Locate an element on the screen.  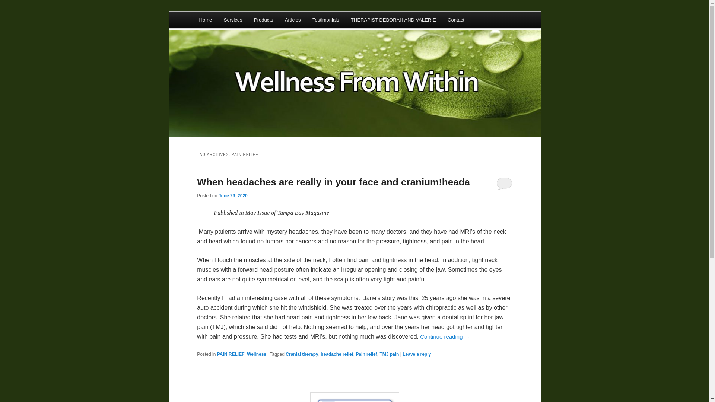
TMJ pain is located at coordinates (389, 354).